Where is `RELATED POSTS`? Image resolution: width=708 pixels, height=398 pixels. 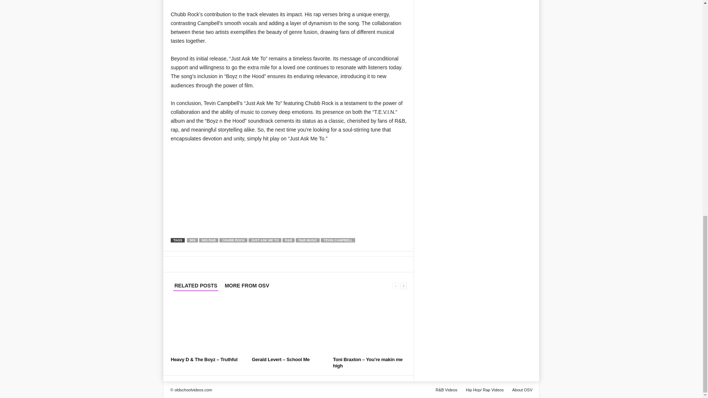
RELATED POSTS is located at coordinates (195, 286).